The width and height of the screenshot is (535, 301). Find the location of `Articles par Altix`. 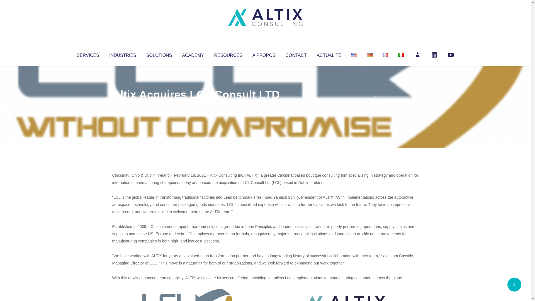

Articles par Altix is located at coordinates (123, 106).